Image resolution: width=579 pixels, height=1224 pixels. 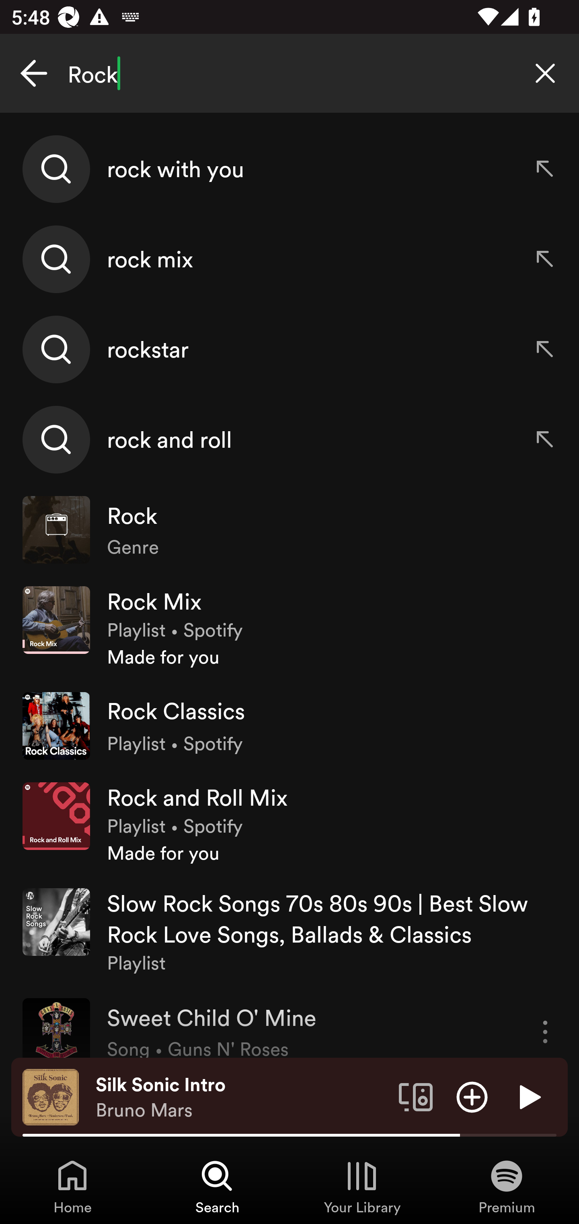 What do you see at coordinates (289, 530) in the screenshot?
I see `Rock Genre` at bounding box center [289, 530].